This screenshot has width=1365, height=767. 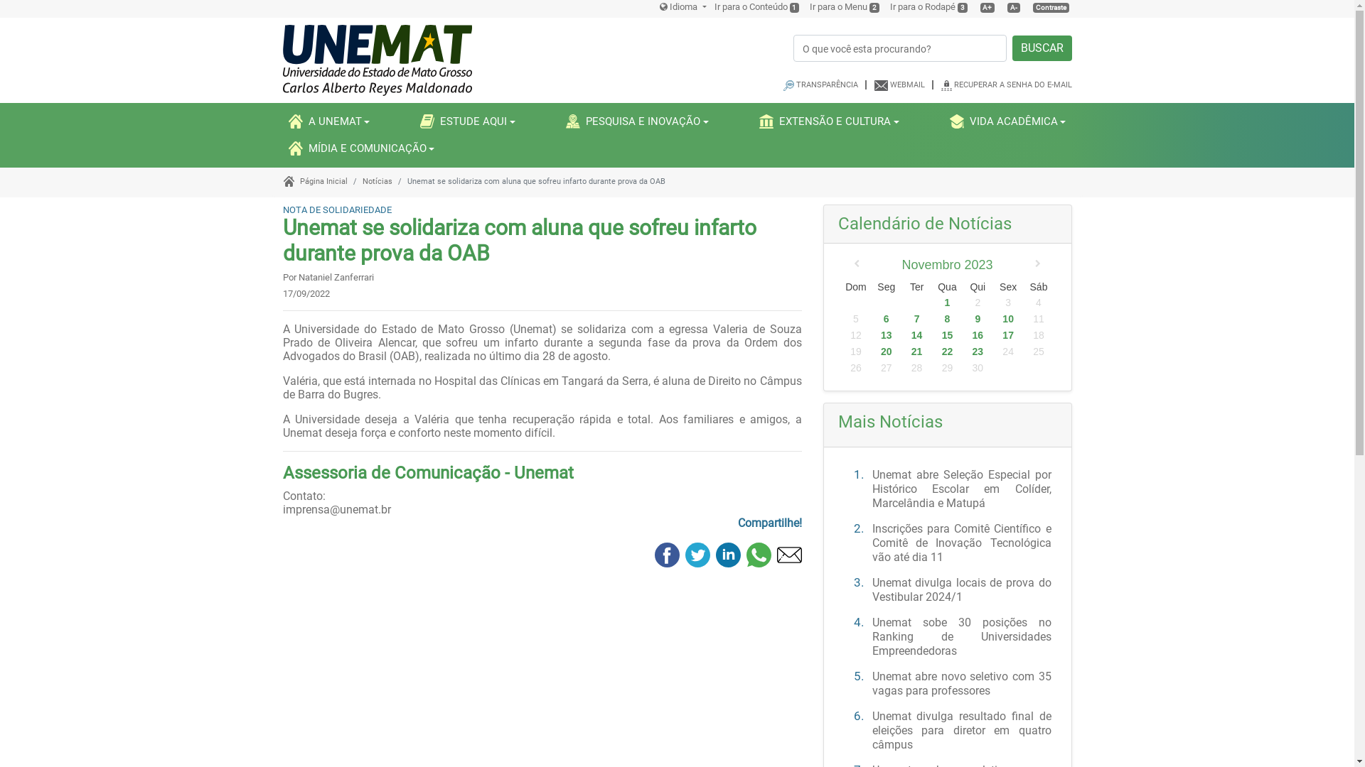 I want to click on 21, so click(x=917, y=352).